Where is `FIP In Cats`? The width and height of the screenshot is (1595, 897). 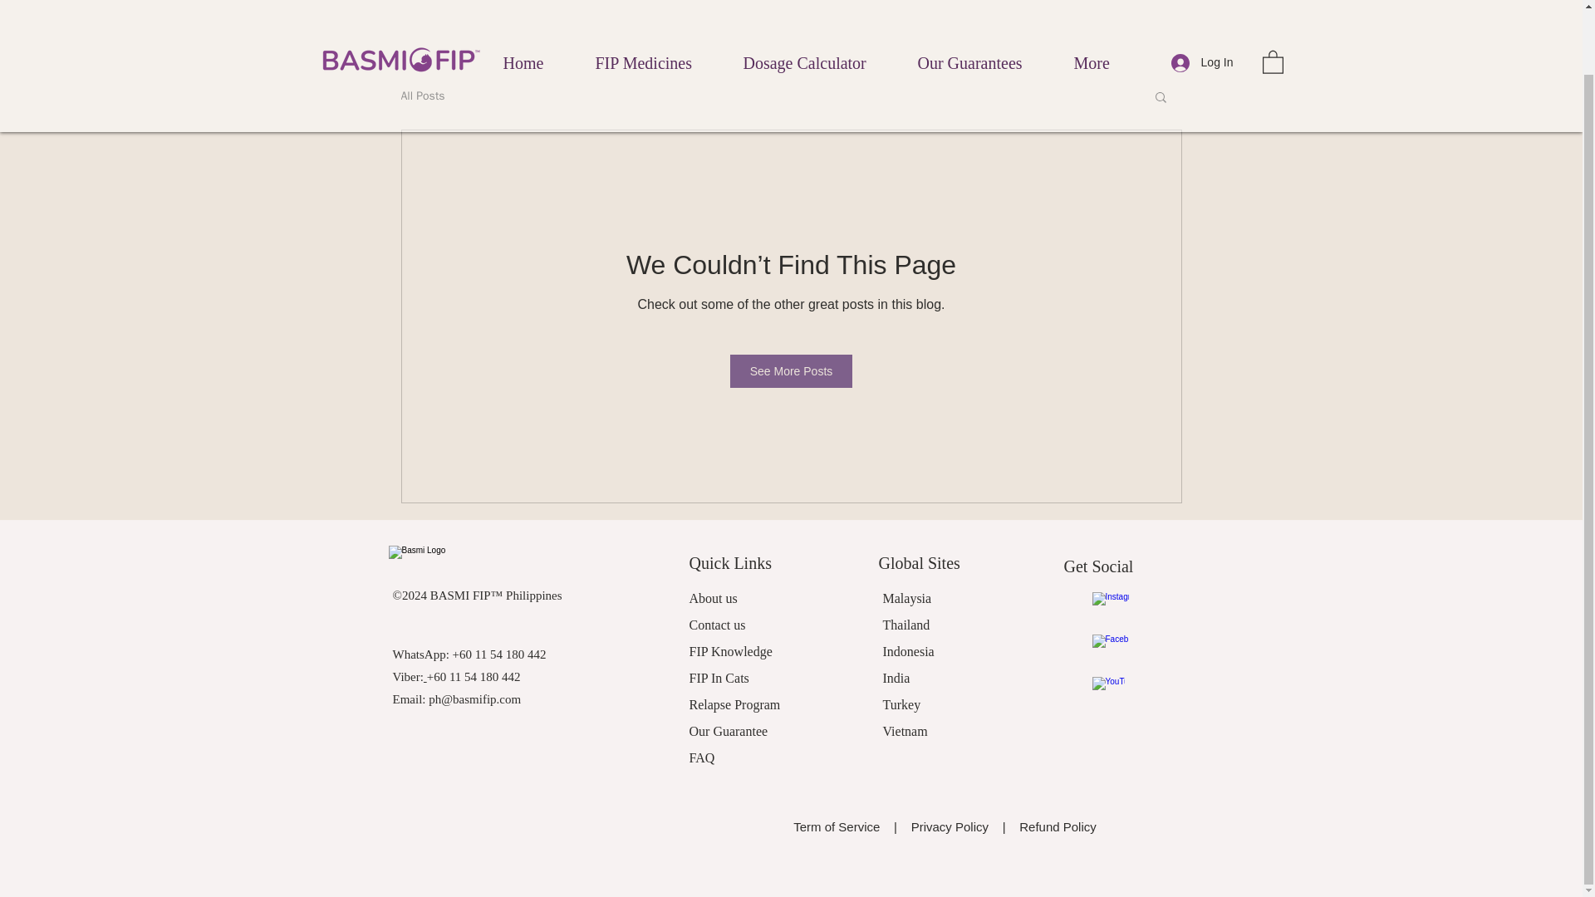 FIP In Cats is located at coordinates (719, 678).